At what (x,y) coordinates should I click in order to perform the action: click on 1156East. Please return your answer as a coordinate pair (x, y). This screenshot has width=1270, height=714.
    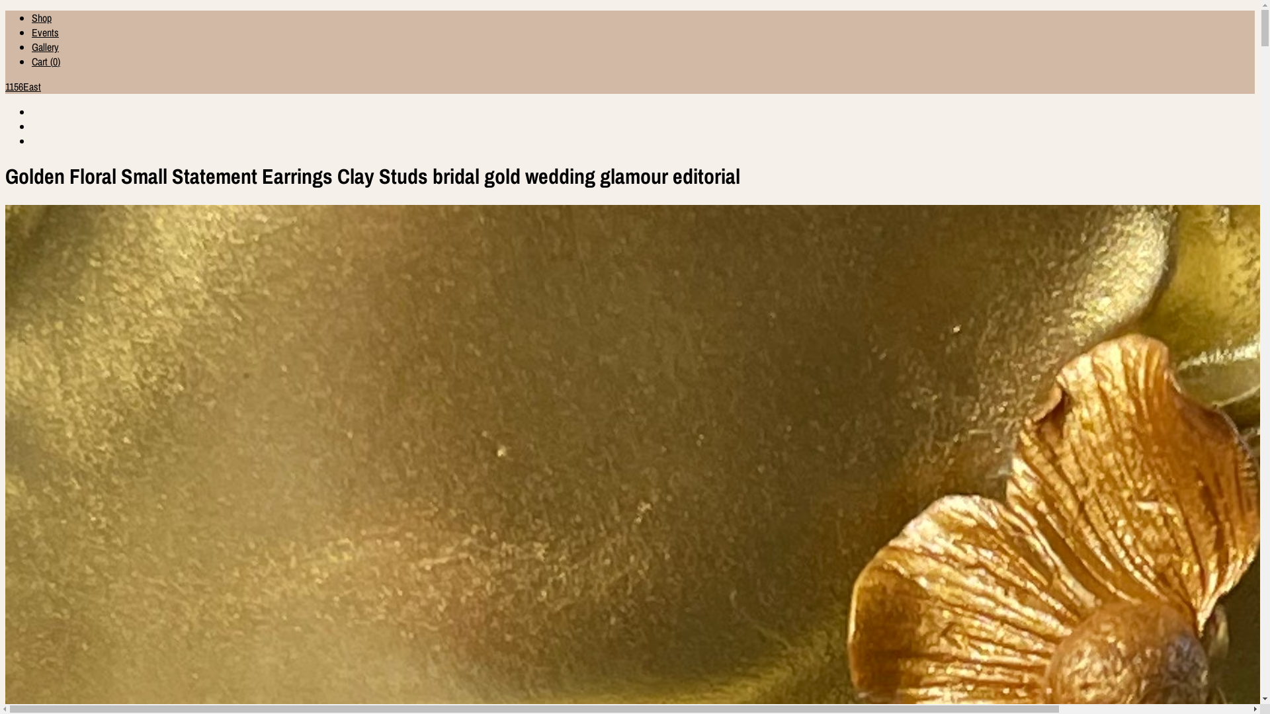
    Looking at the image, I should click on (630, 87).